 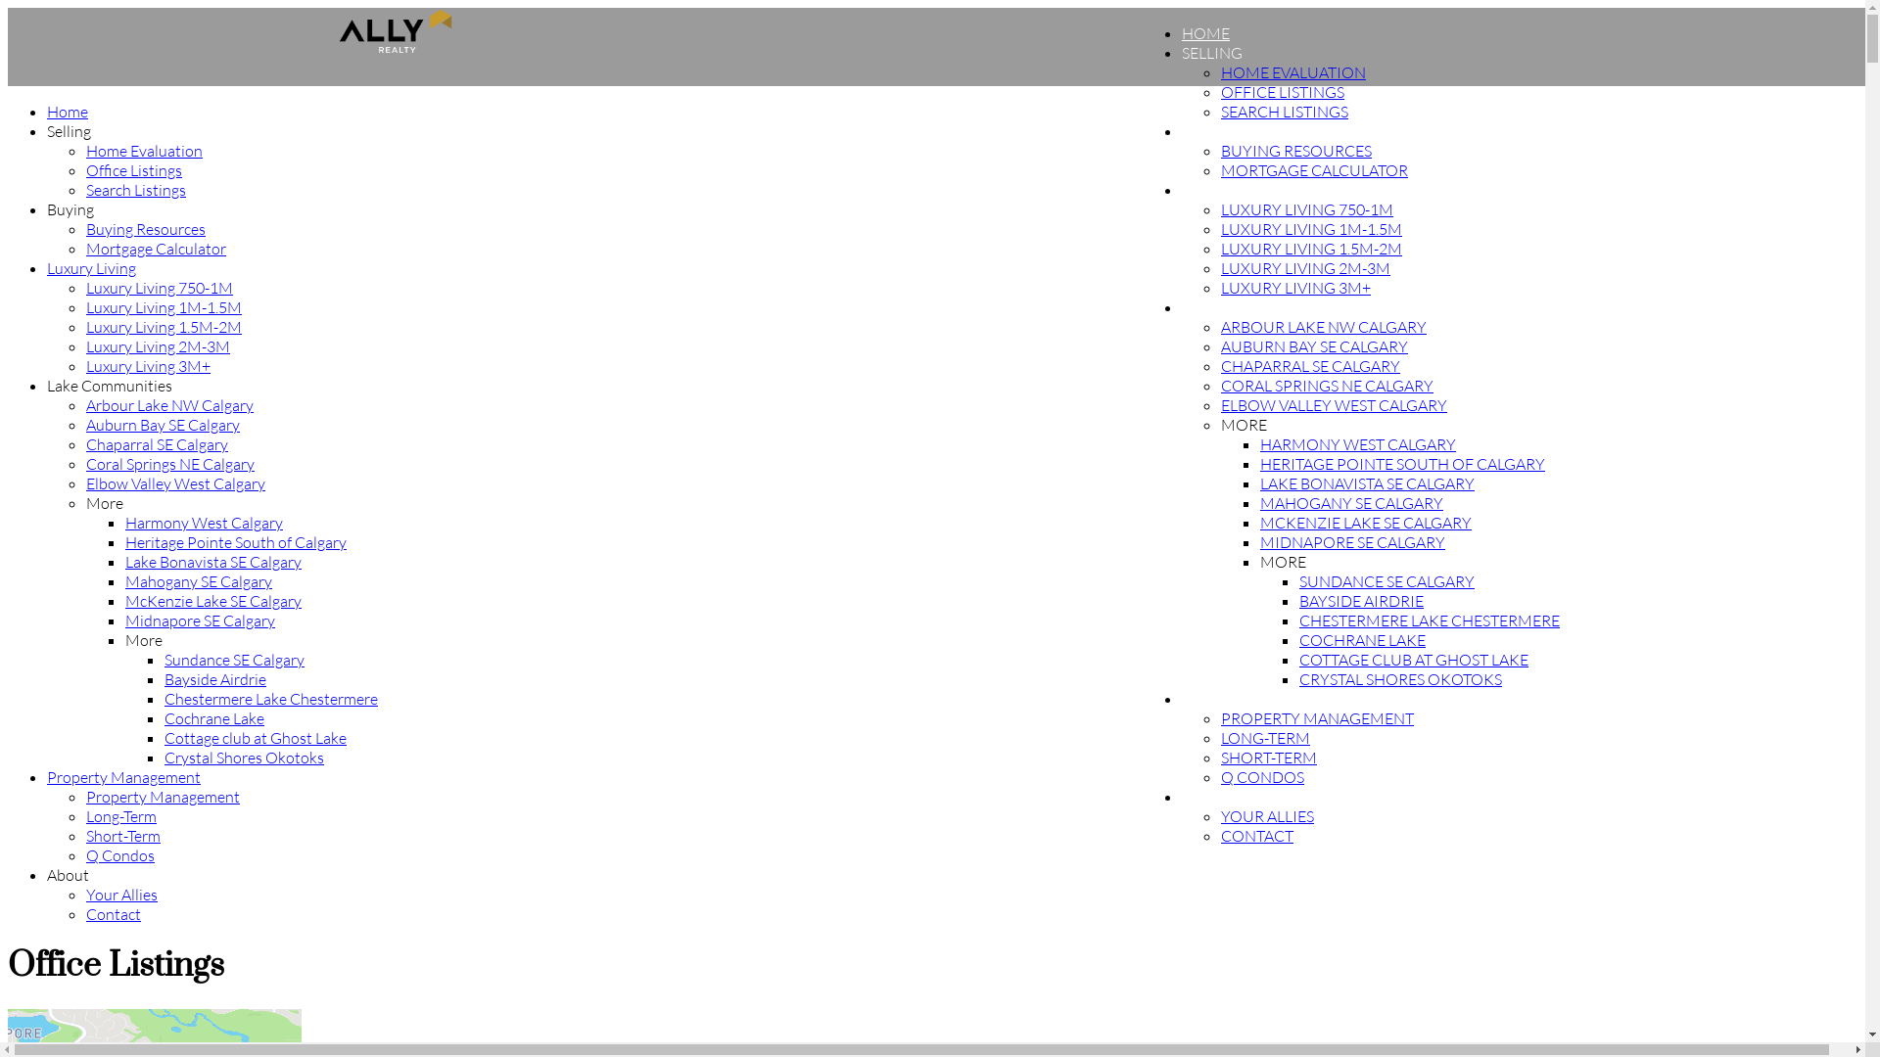 What do you see at coordinates (1285, 112) in the screenshot?
I see `SEARCH LISTINGS` at bounding box center [1285, 112].